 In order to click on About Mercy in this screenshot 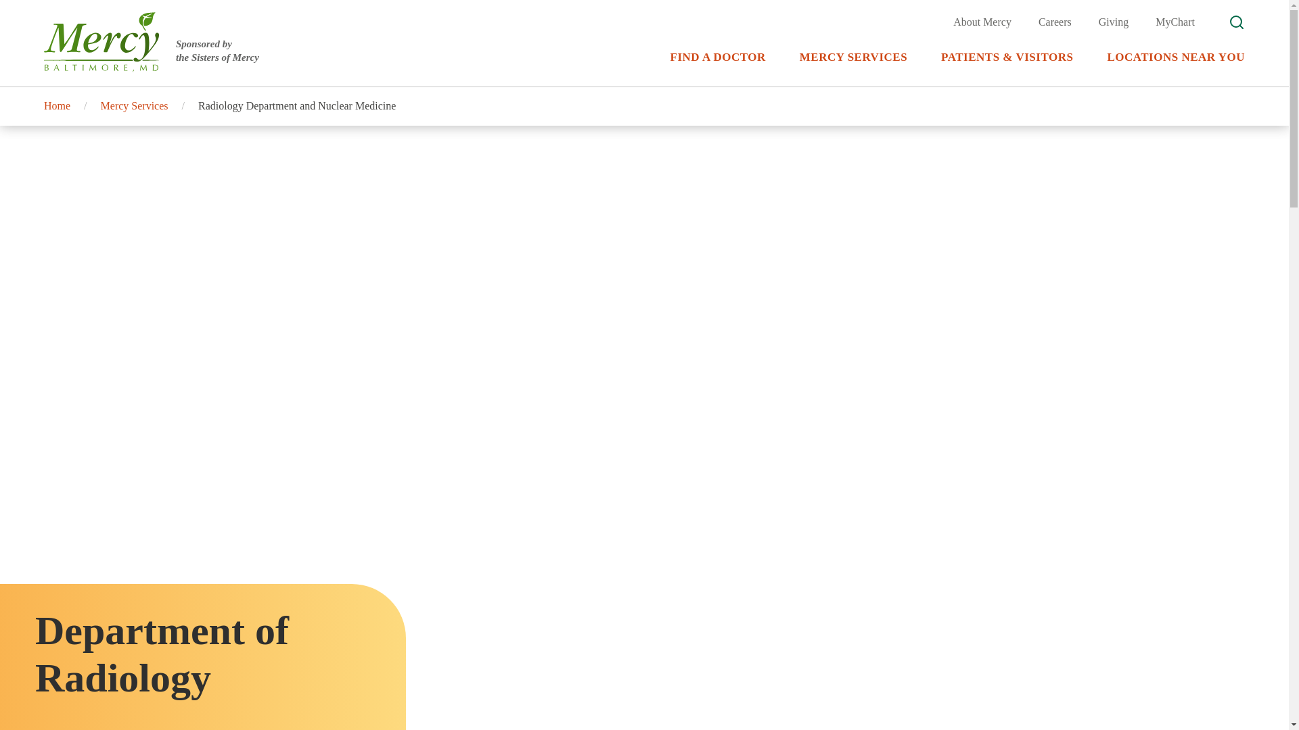, I will do `click(982, 22)`.